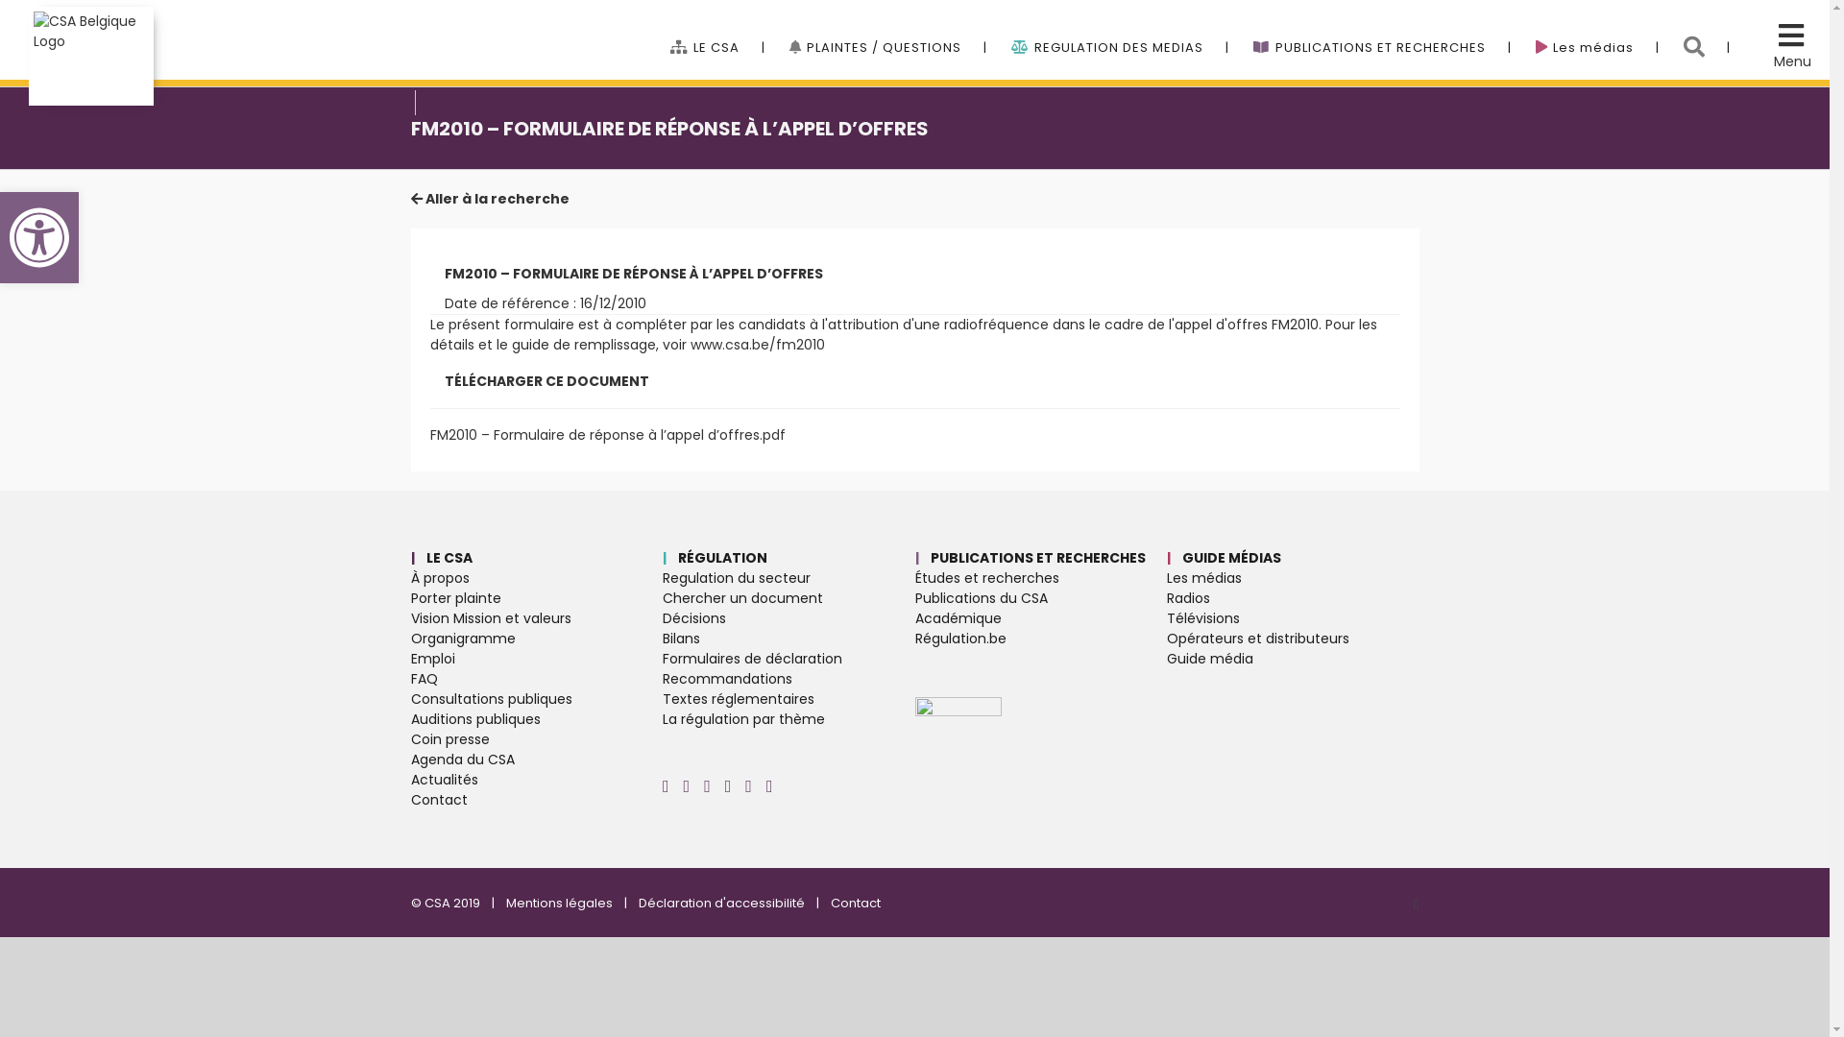  I want to click on Recommandations, so click(789, 680).